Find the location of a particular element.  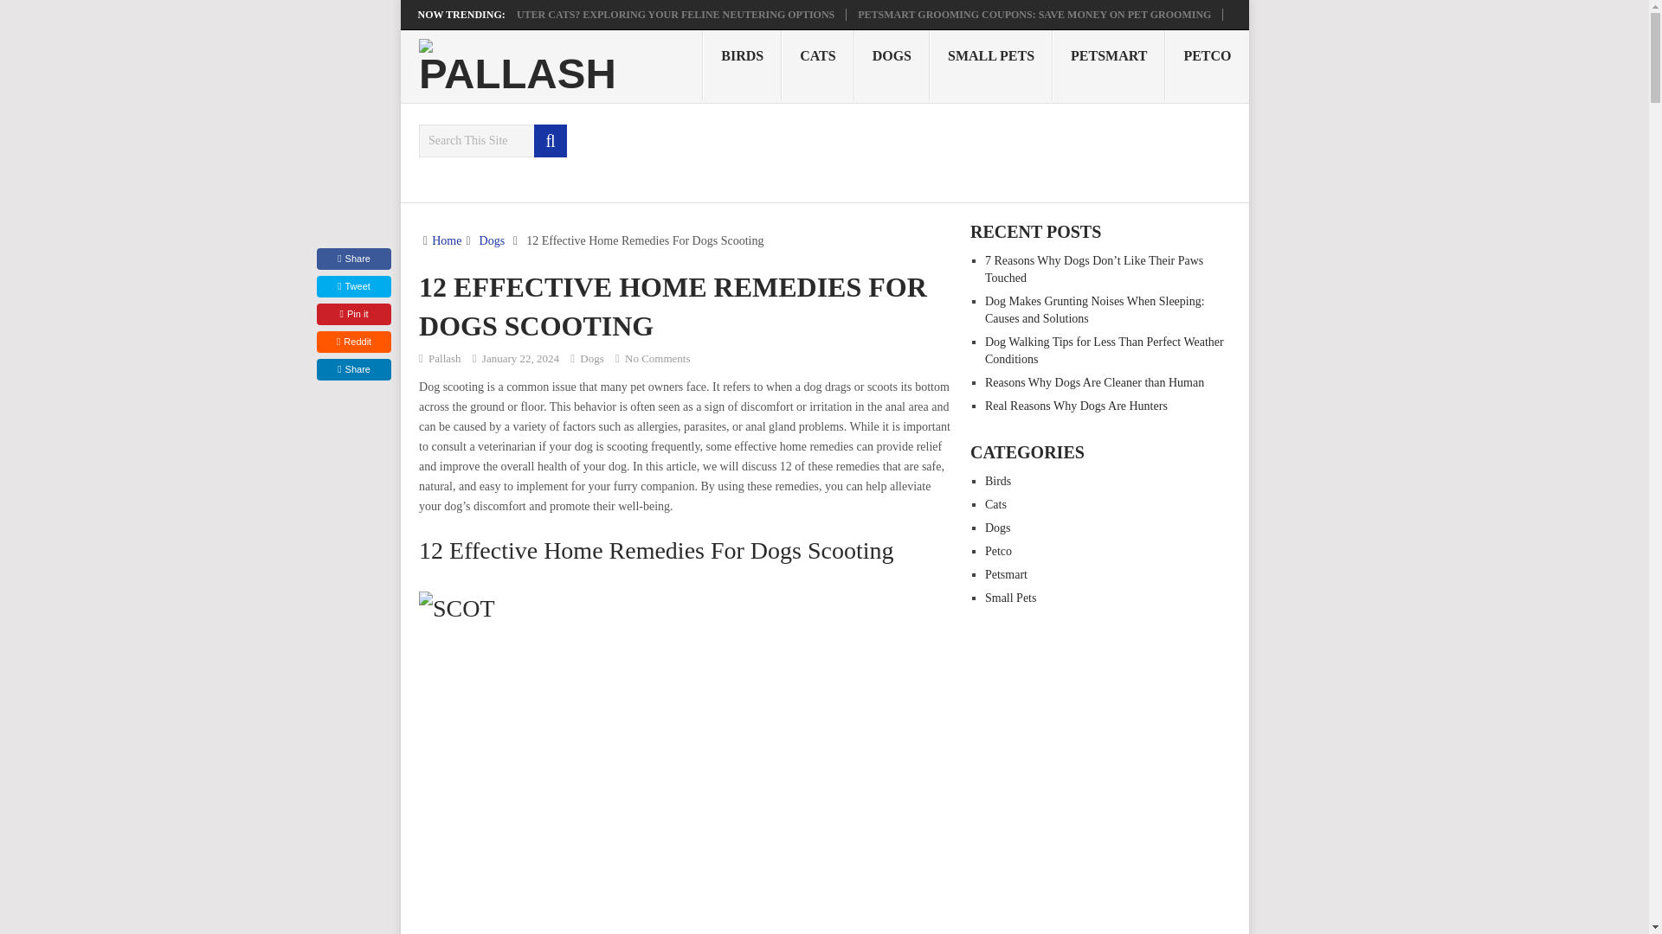

Dogs is located at coordinates (591, 358).